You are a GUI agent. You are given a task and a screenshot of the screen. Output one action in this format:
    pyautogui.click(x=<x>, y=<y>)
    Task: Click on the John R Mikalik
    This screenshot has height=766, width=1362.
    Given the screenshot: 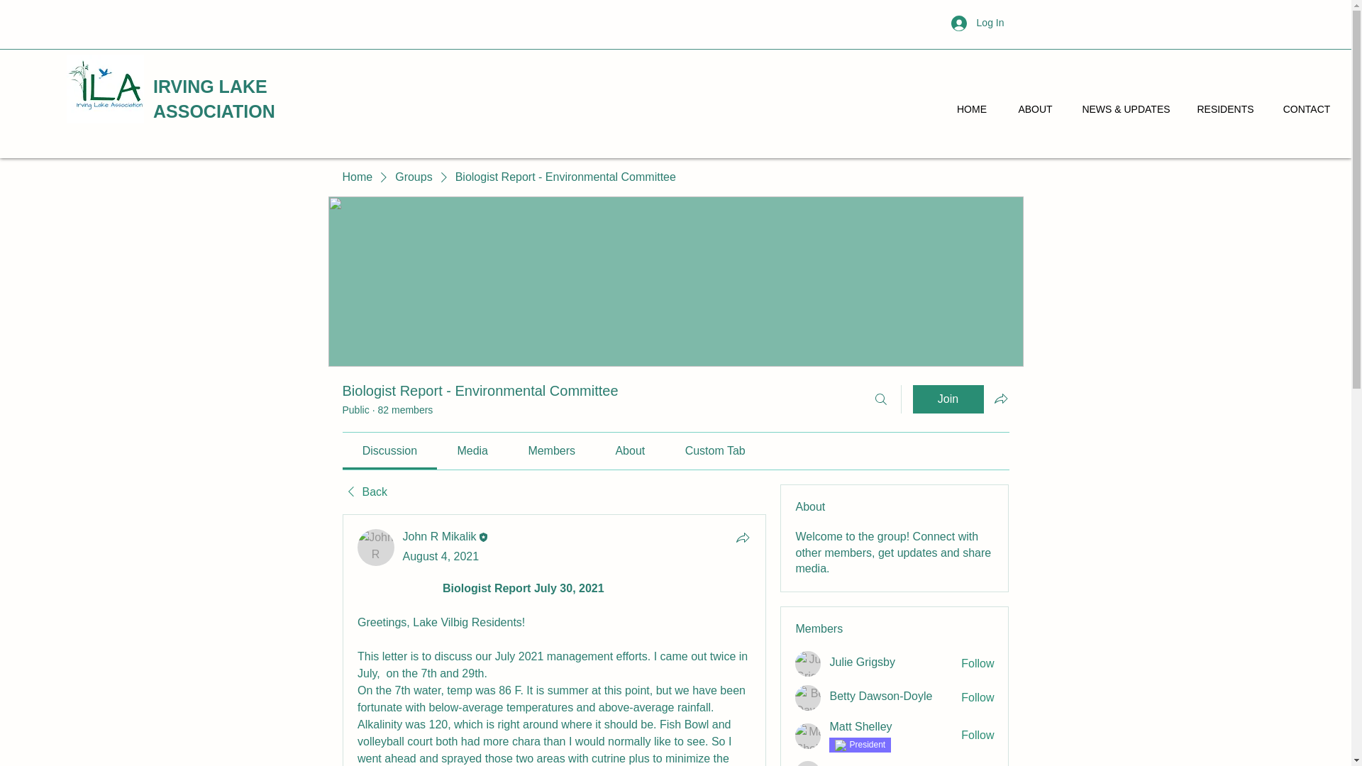 What is the action you would take?
    pyautogui.click(x=376, y=548)
    